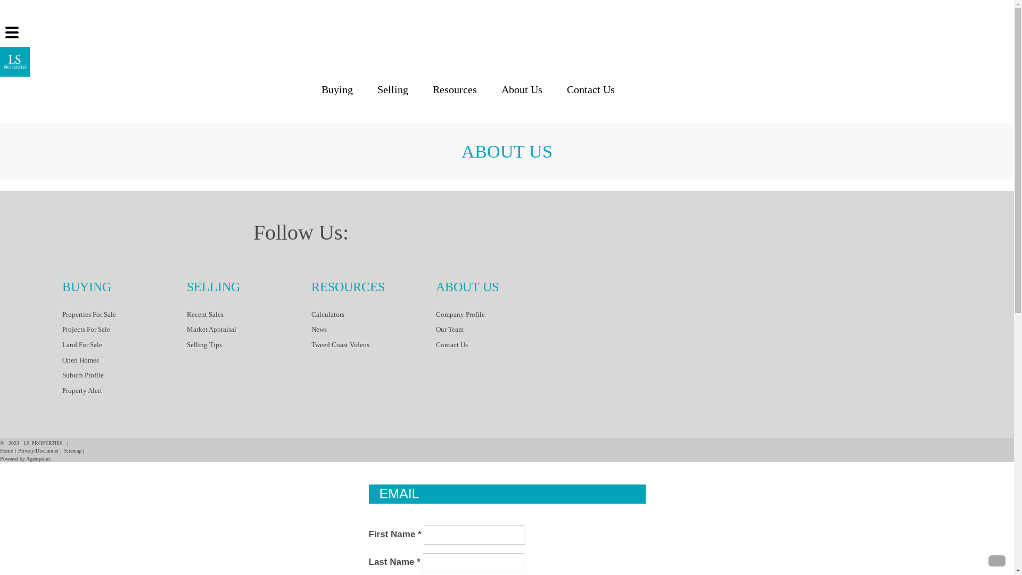 The height and width of the screenshot is (575, 1022). Describe the element at coordinates (374, 330) in the screenshot. I see `News` at that location.